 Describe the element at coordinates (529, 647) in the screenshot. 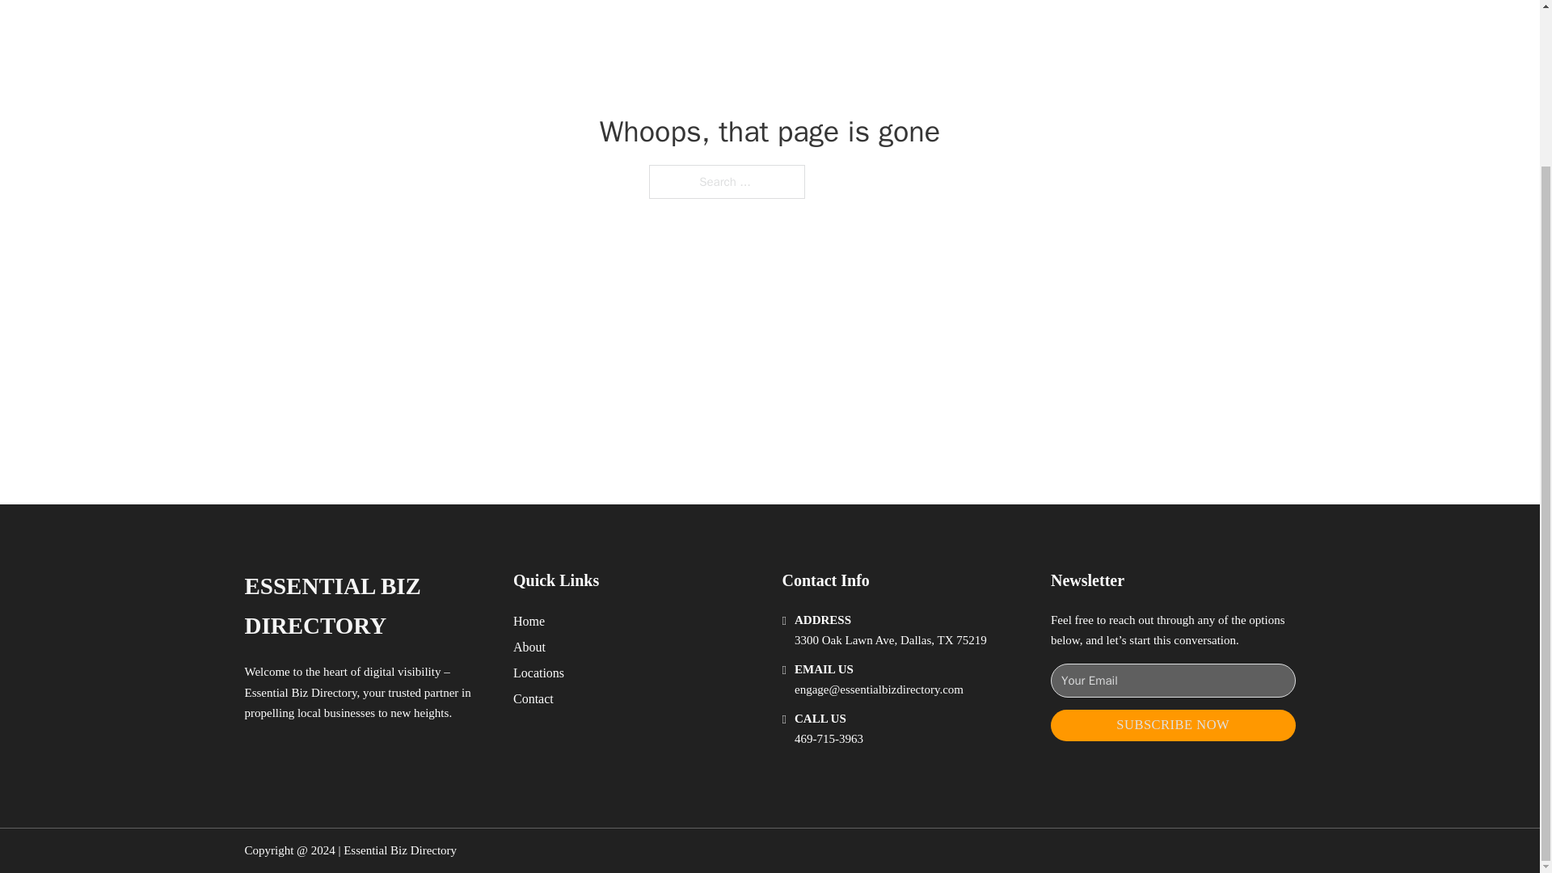

I see `About` at that location.